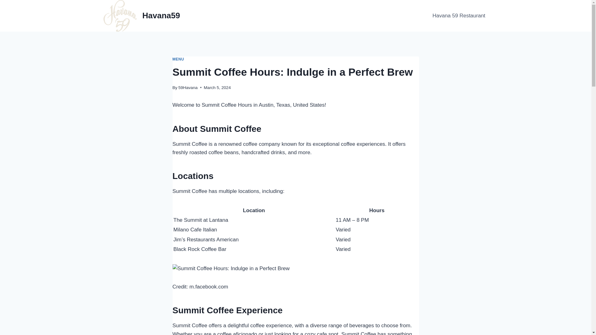 The width and height of the screenshot is (596, 335). I want to click on 59Havana, so click(188, 87).